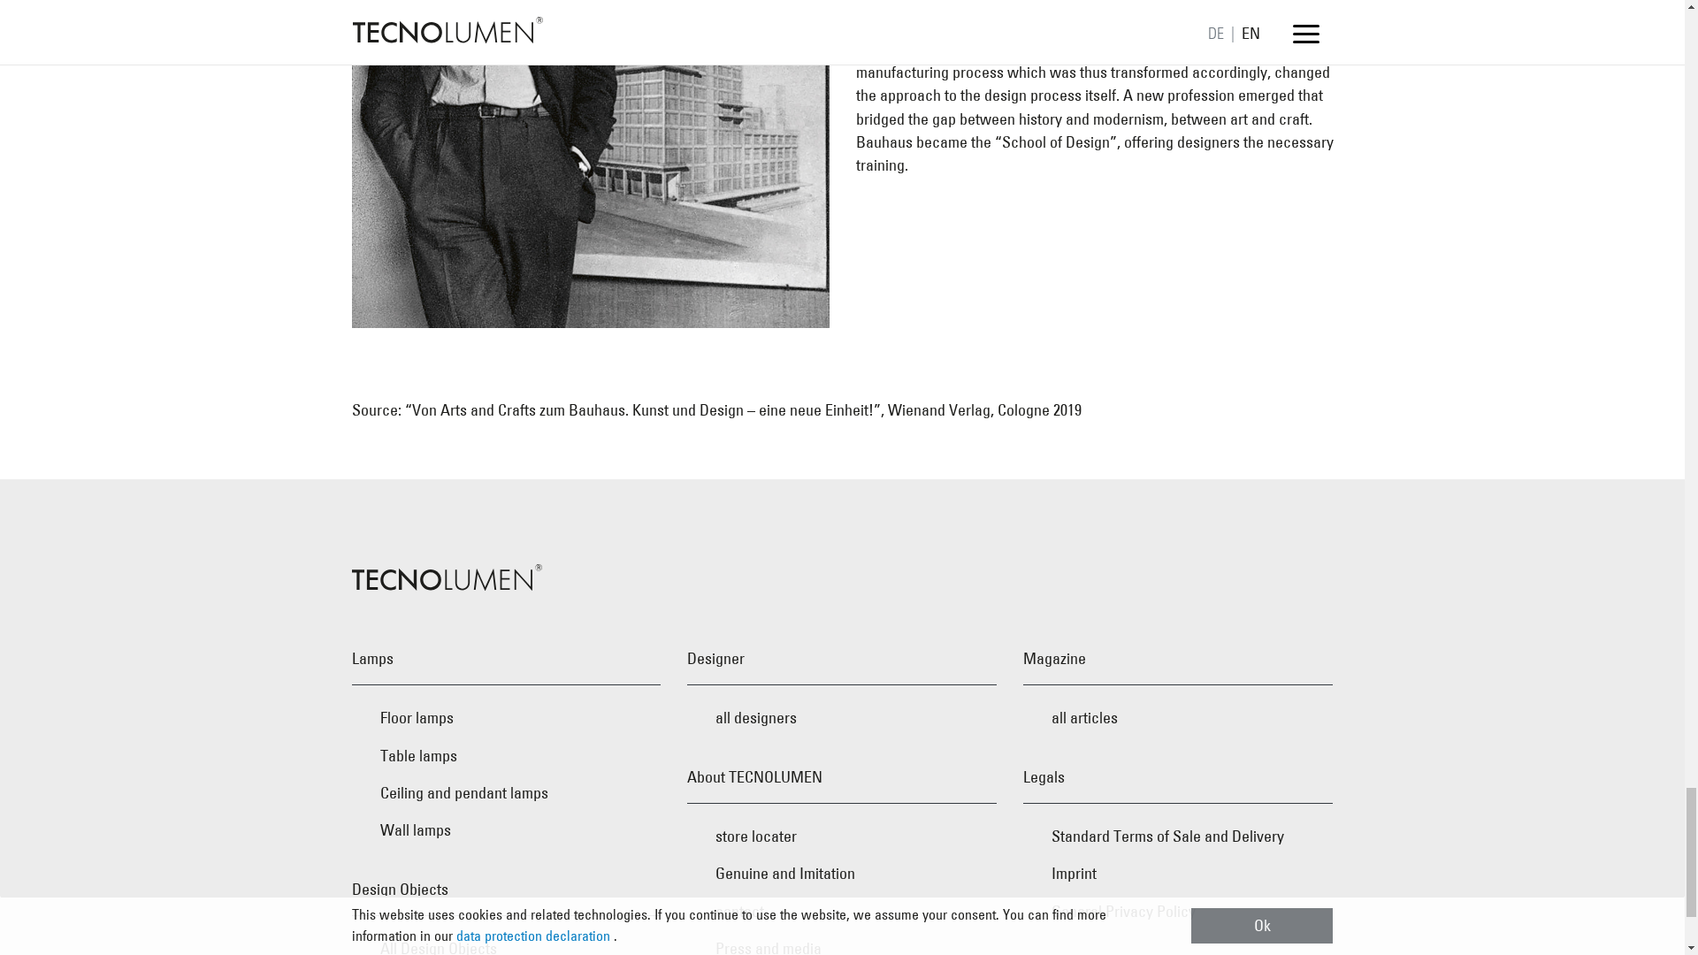  I want to click on Table lamps, so click(506, 755).